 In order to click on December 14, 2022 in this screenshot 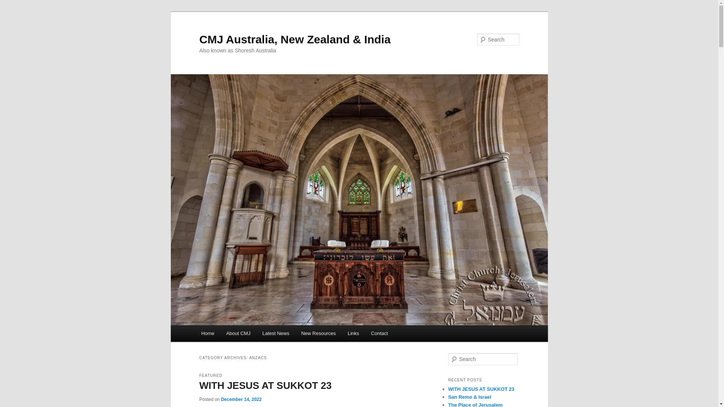, I will do `click(241, 399)`.